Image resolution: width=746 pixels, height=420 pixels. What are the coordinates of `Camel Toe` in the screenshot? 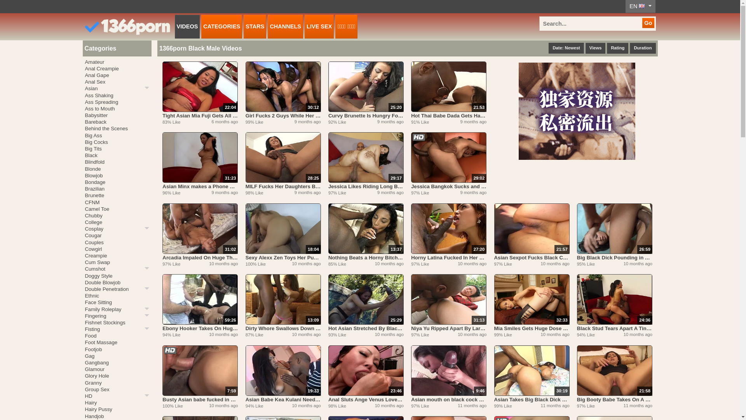 It's located at (117, 209).